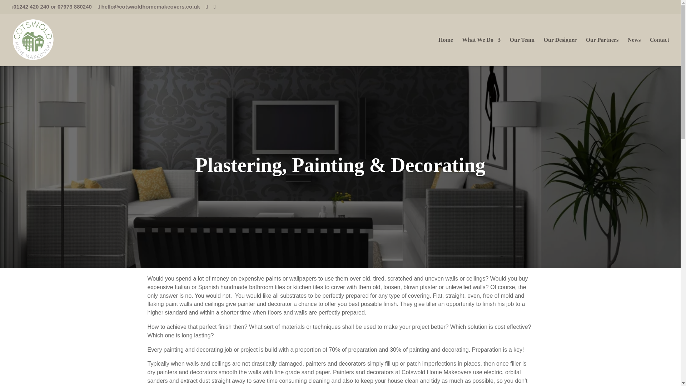 This screenshot has width=686, height=386. I want to click on What We Do, so click(481, 51).